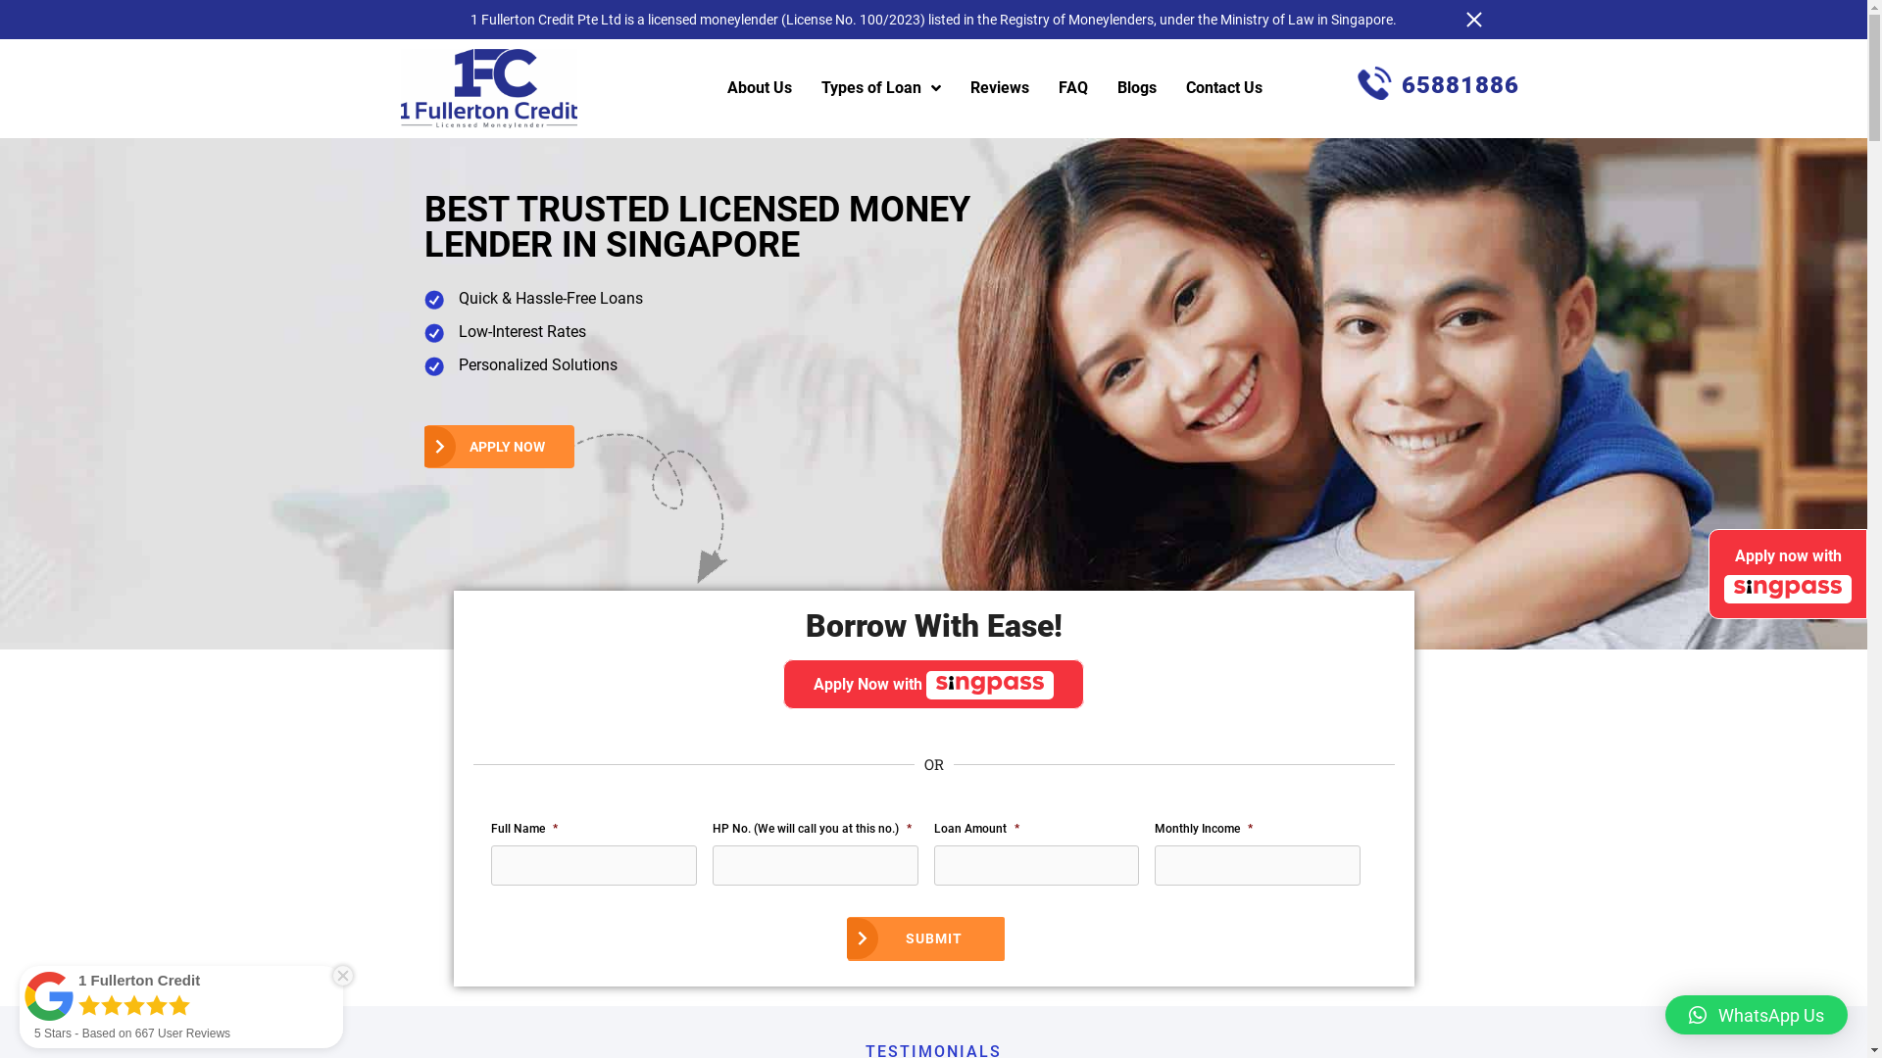 This screenshot has width=1882, height=1058. I want to click on Types of Loan, so click(881, 88).